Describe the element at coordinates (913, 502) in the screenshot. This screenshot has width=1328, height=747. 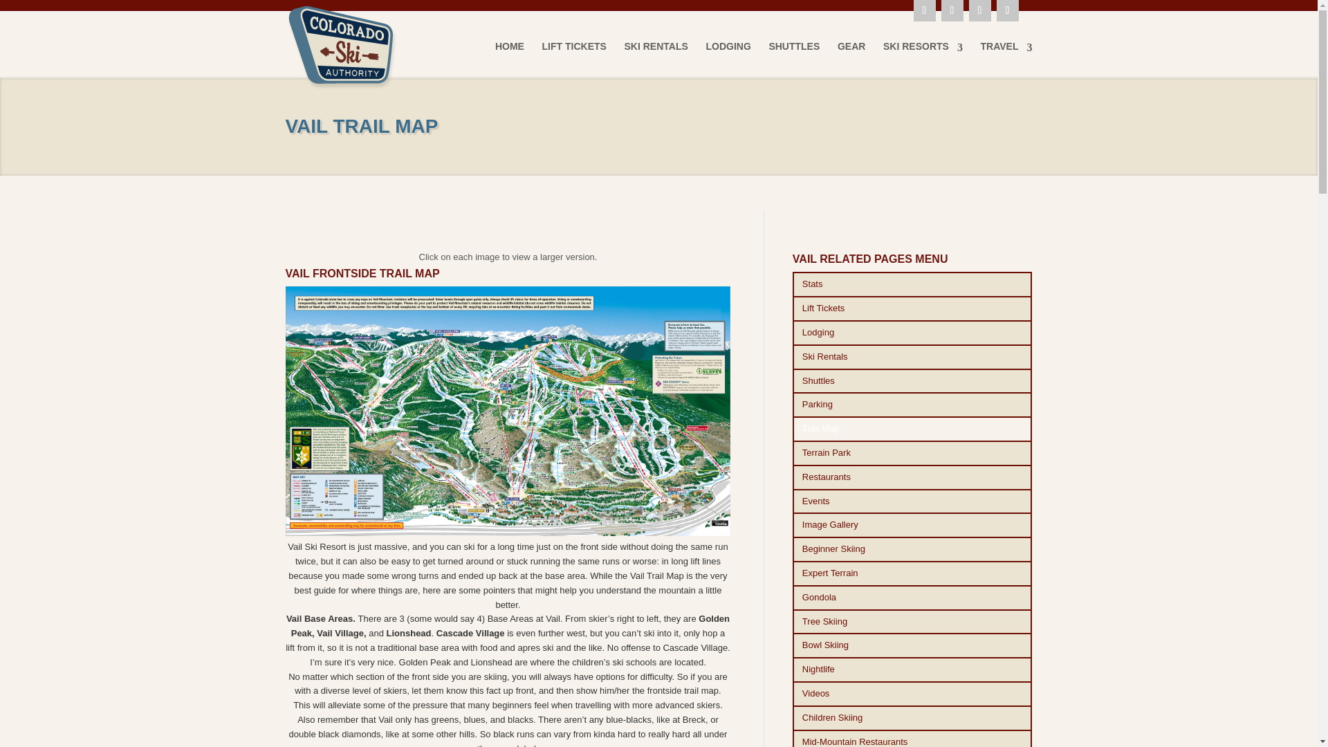
I see `Events` at that location.